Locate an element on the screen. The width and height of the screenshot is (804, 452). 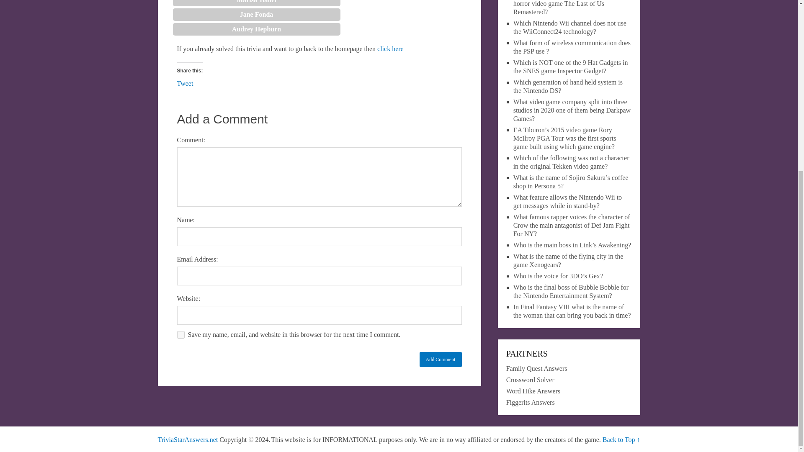
Add Comment is located at coordinates (441, 359).